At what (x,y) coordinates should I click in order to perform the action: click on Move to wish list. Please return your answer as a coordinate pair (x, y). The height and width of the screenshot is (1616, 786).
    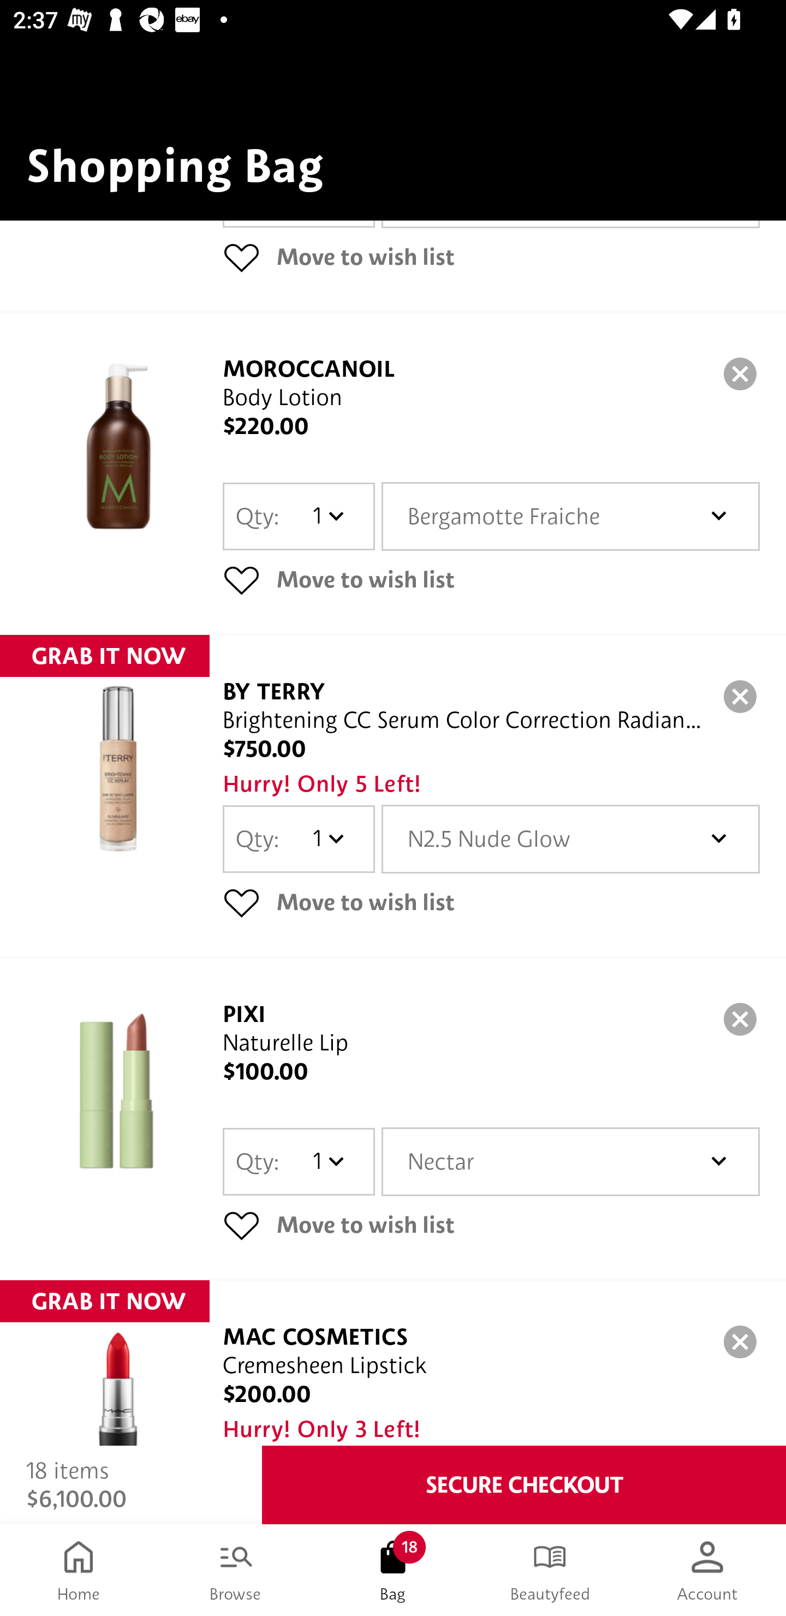
    Looking at the image, I should click on (491, 1225).